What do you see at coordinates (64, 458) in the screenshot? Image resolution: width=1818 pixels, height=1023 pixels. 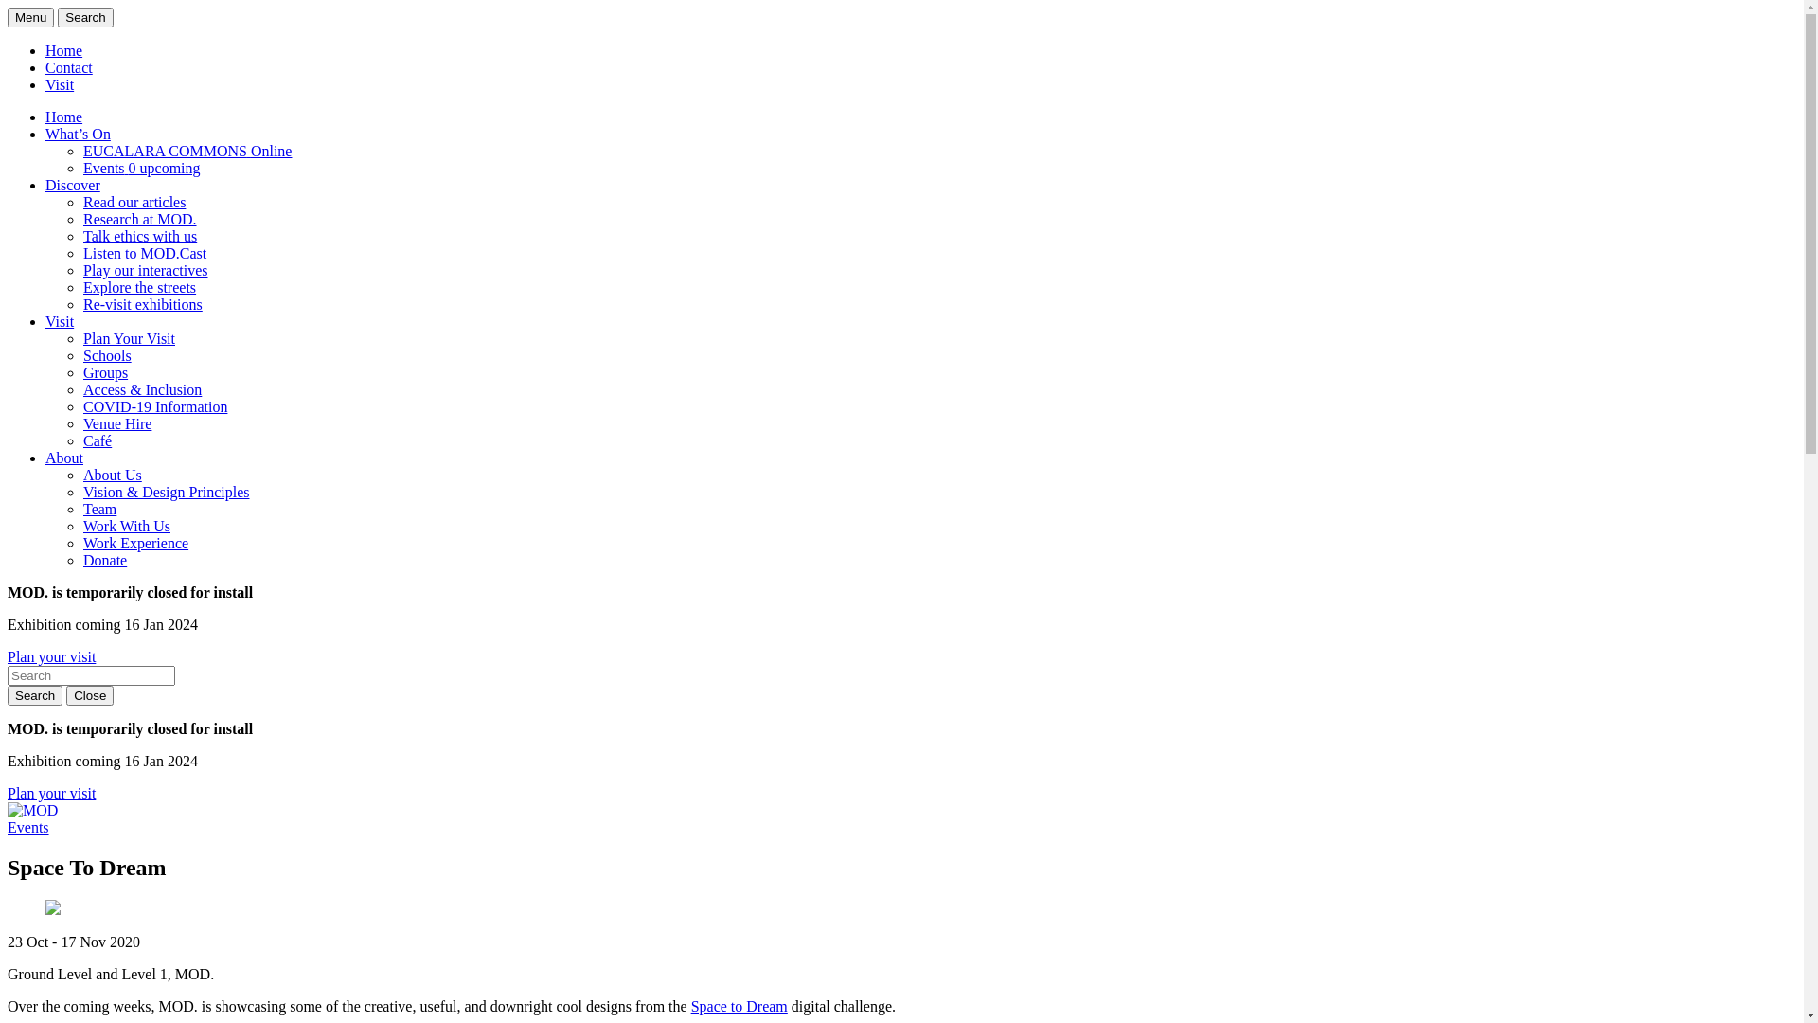 I see `About` at bounding box center [64, 458].